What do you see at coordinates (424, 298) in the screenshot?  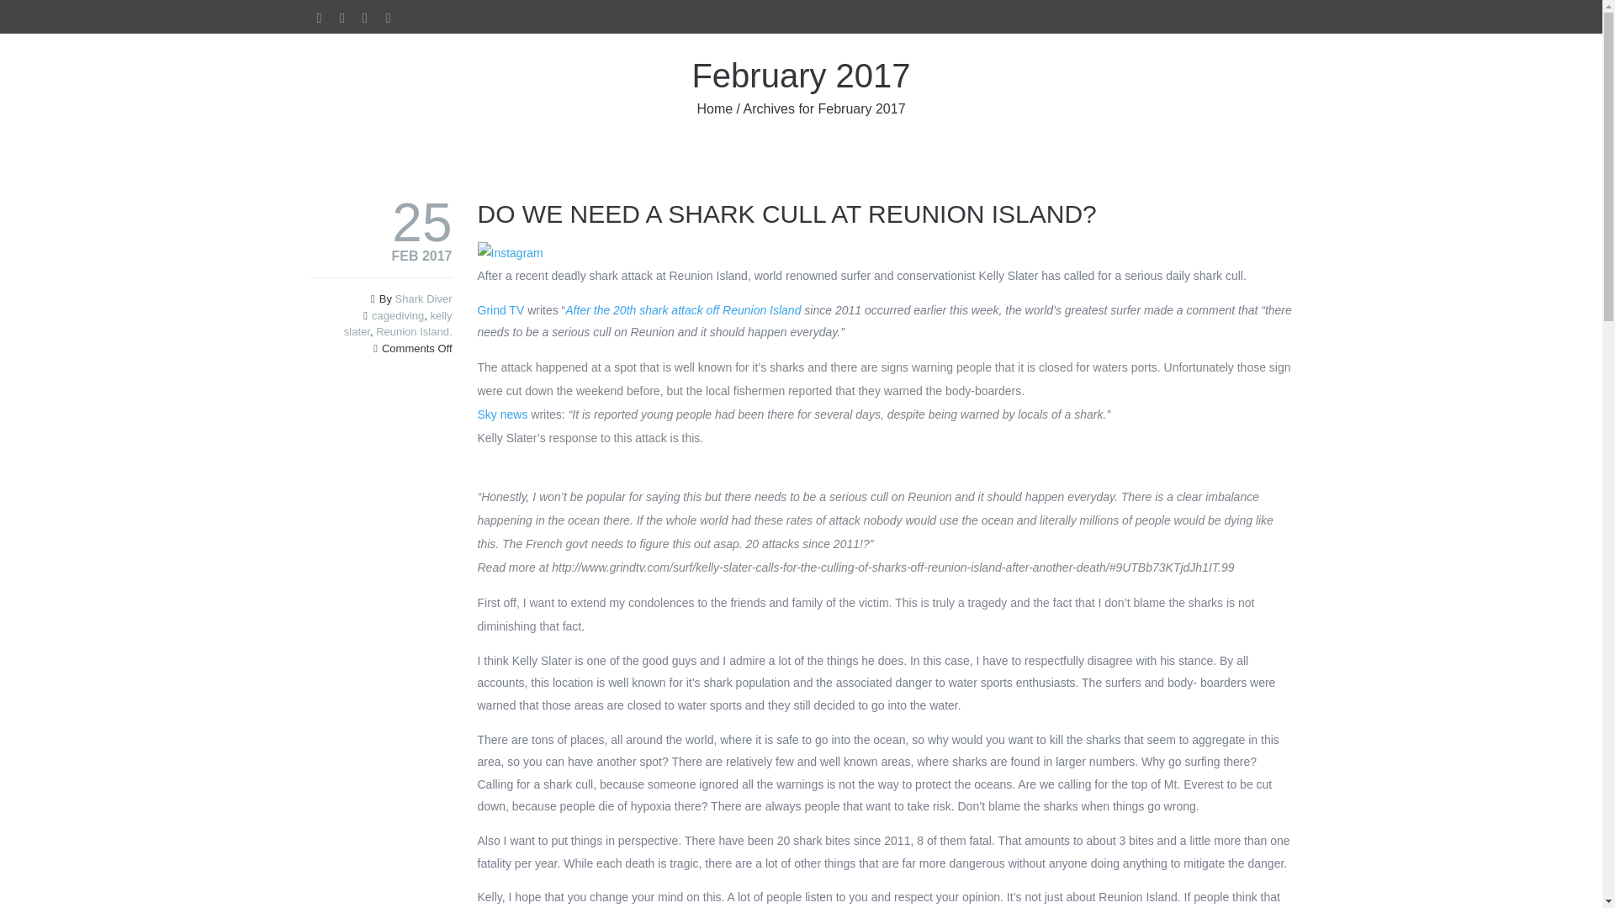 I see `Shark Diver` at bounding box center [424, 298].